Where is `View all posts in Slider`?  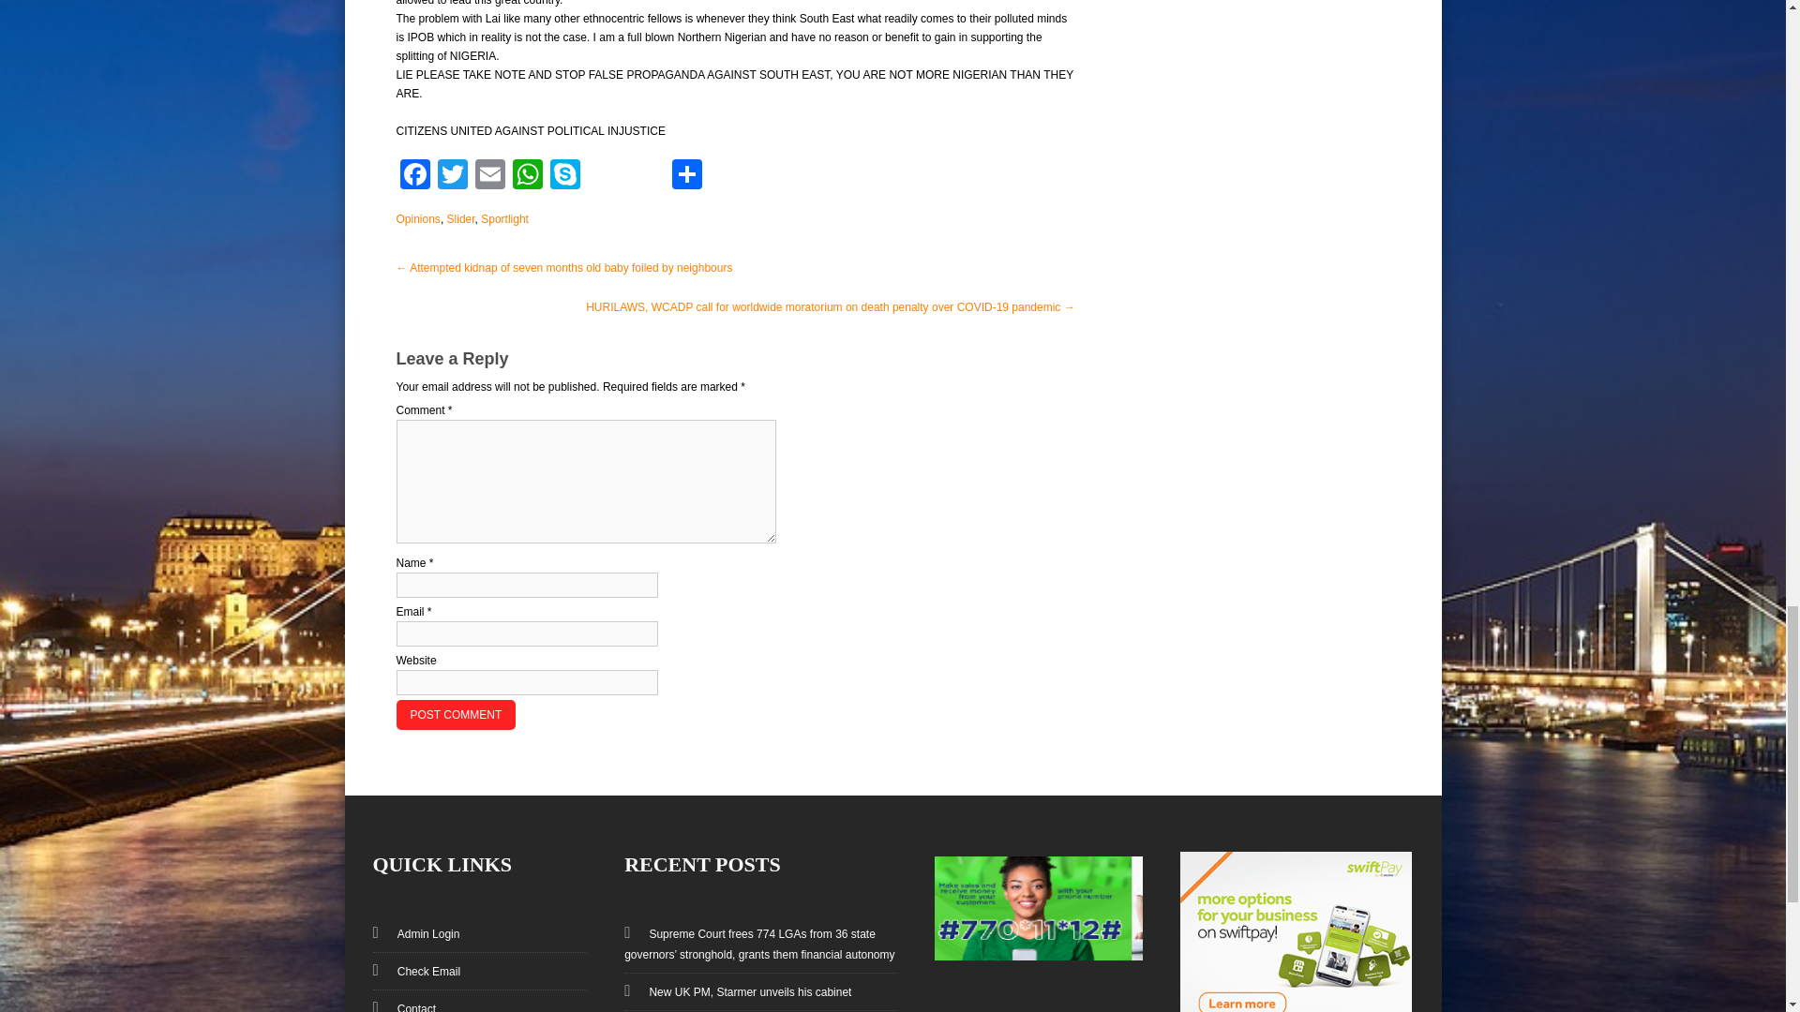
View all posts in Slider is located at coordinates (460, 218).